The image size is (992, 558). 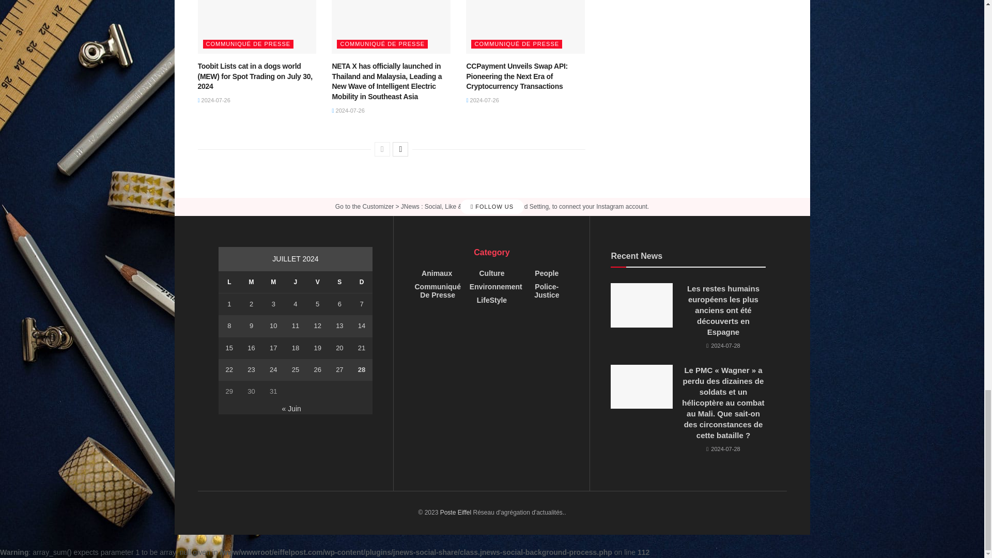 I want to click on jeudi, so click(x=296, y=282).